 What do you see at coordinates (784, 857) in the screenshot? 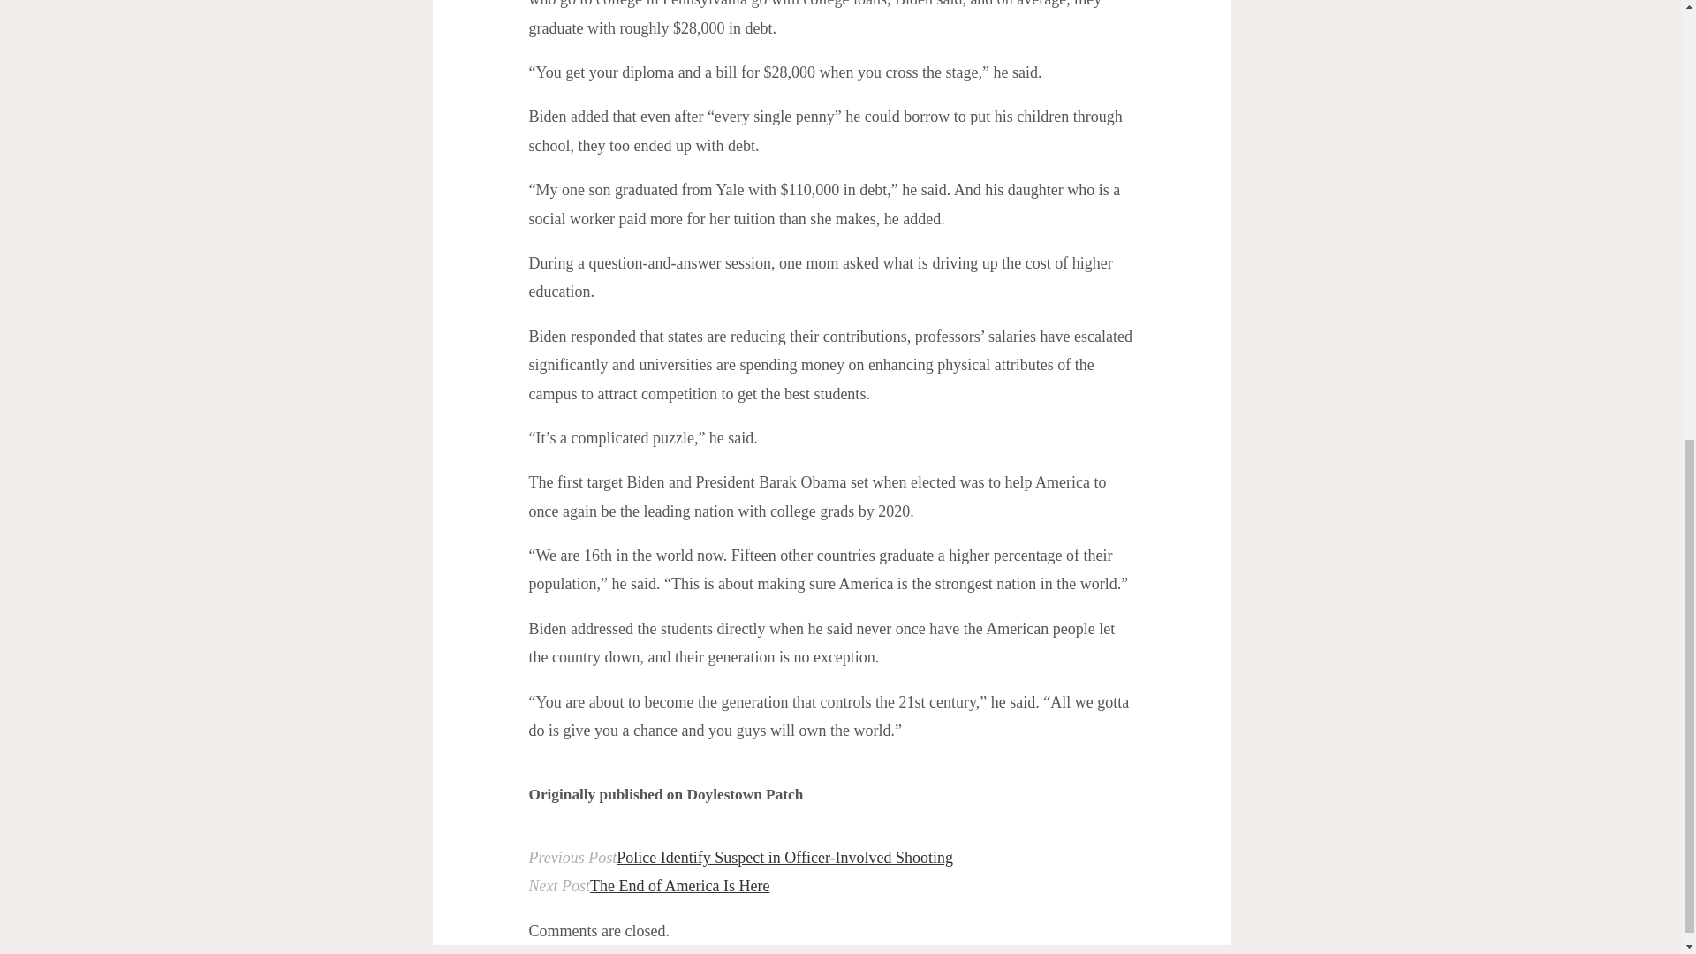
I see `Police Identify Suspect in Officer-Involved Shooting` at bounding box center [784, 857].